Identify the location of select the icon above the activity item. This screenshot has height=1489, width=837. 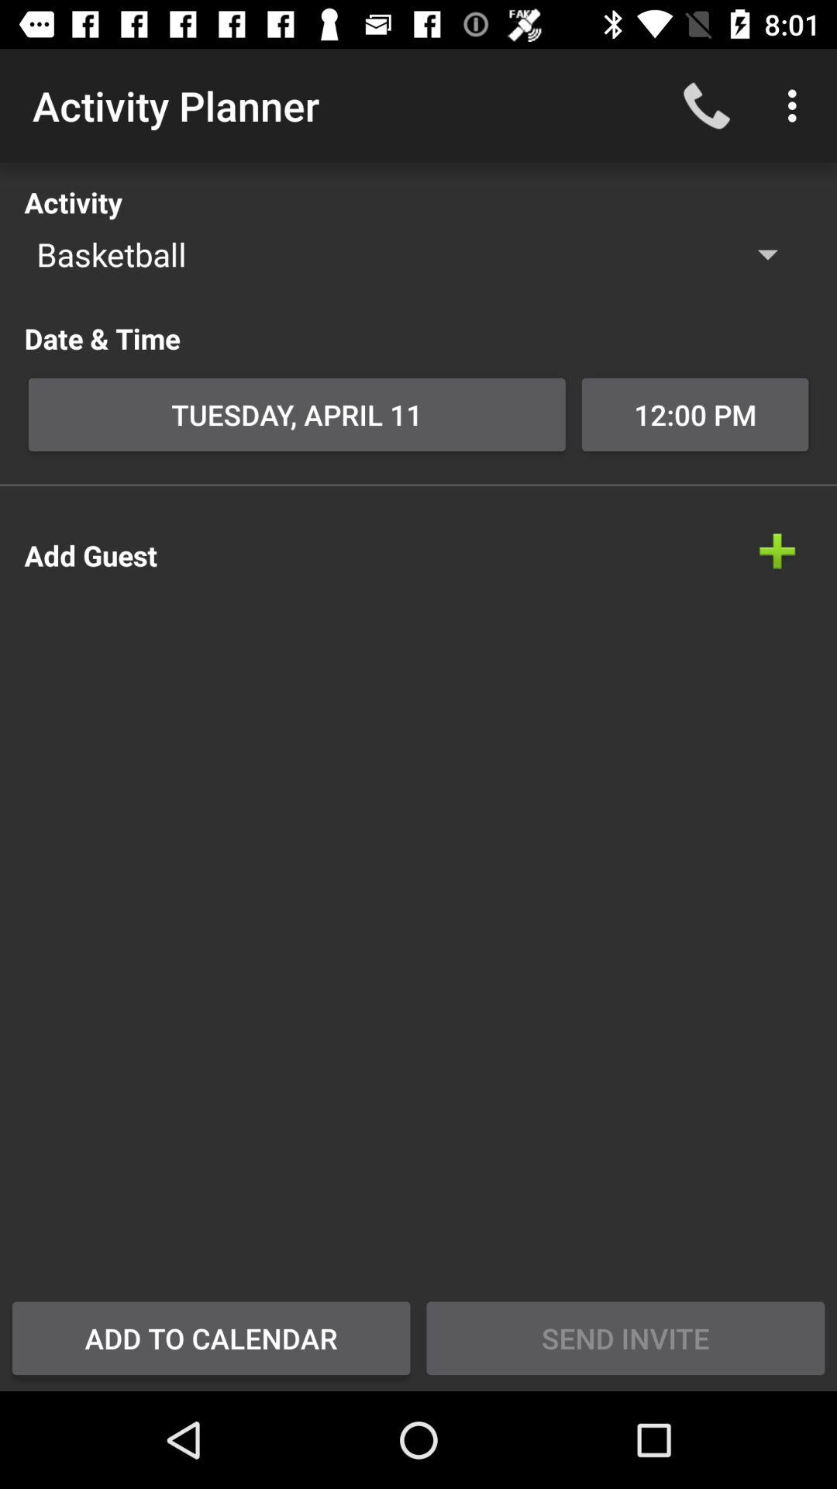
(797, 105).